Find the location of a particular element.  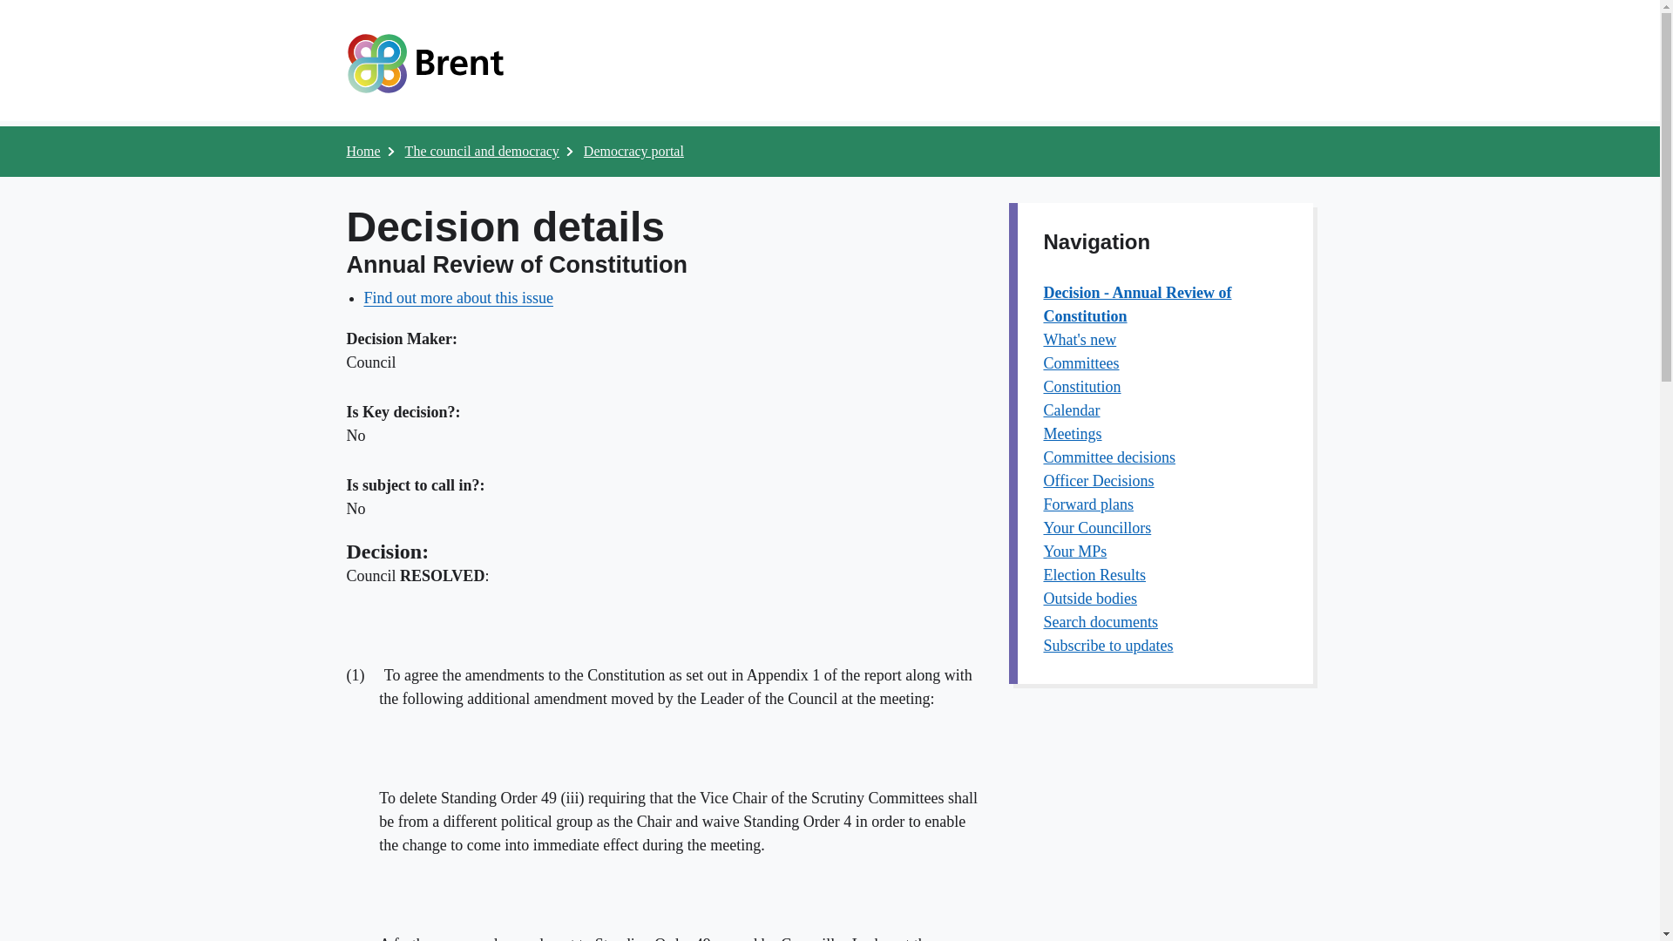

Home is located at coordinates (363, 152).